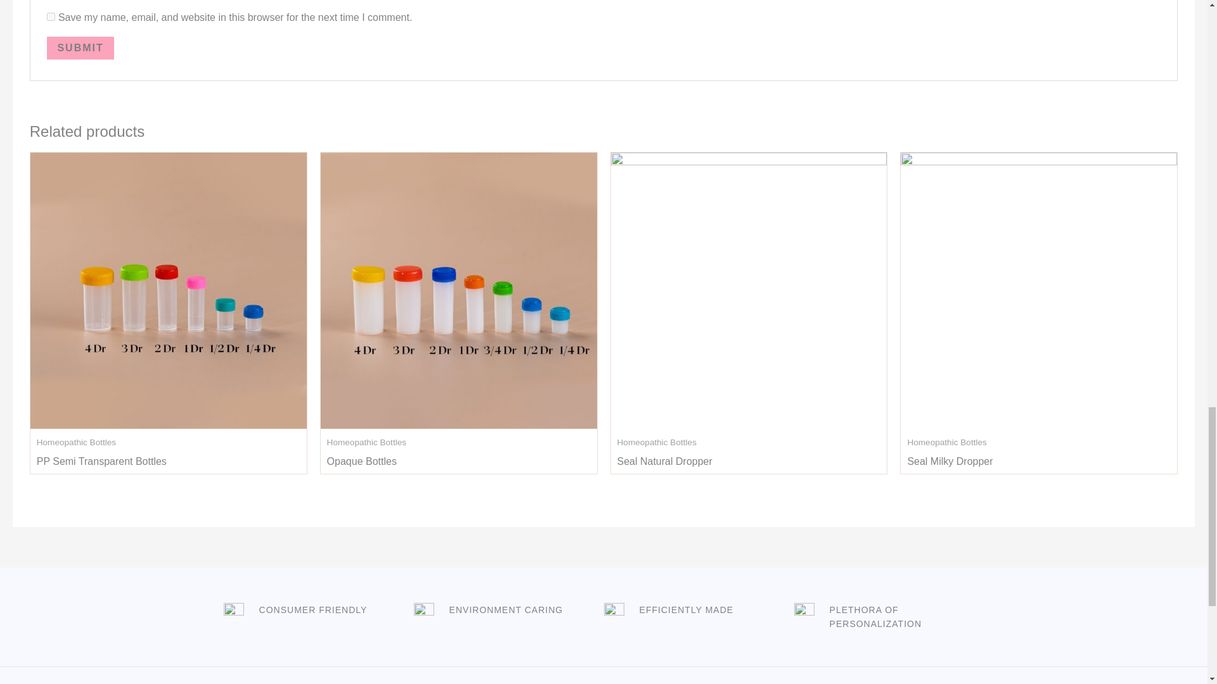  What do you see at coordinates (664, 465) in the screenshot?
I see `Seal Natural Dropper` at bounding box center [664, 465].